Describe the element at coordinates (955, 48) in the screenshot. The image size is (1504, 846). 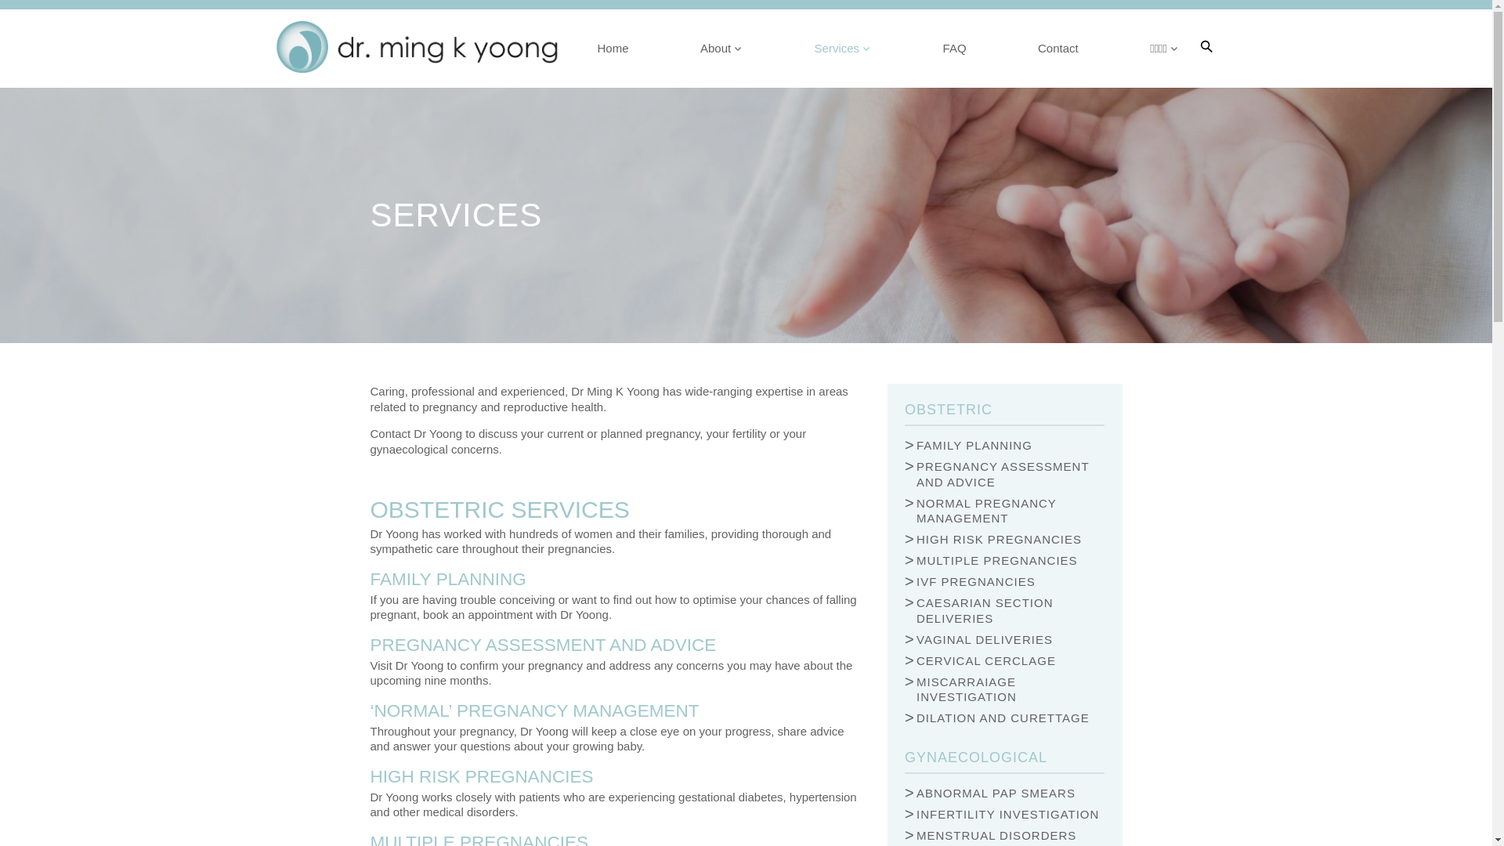
I see `FAQ` at that location.